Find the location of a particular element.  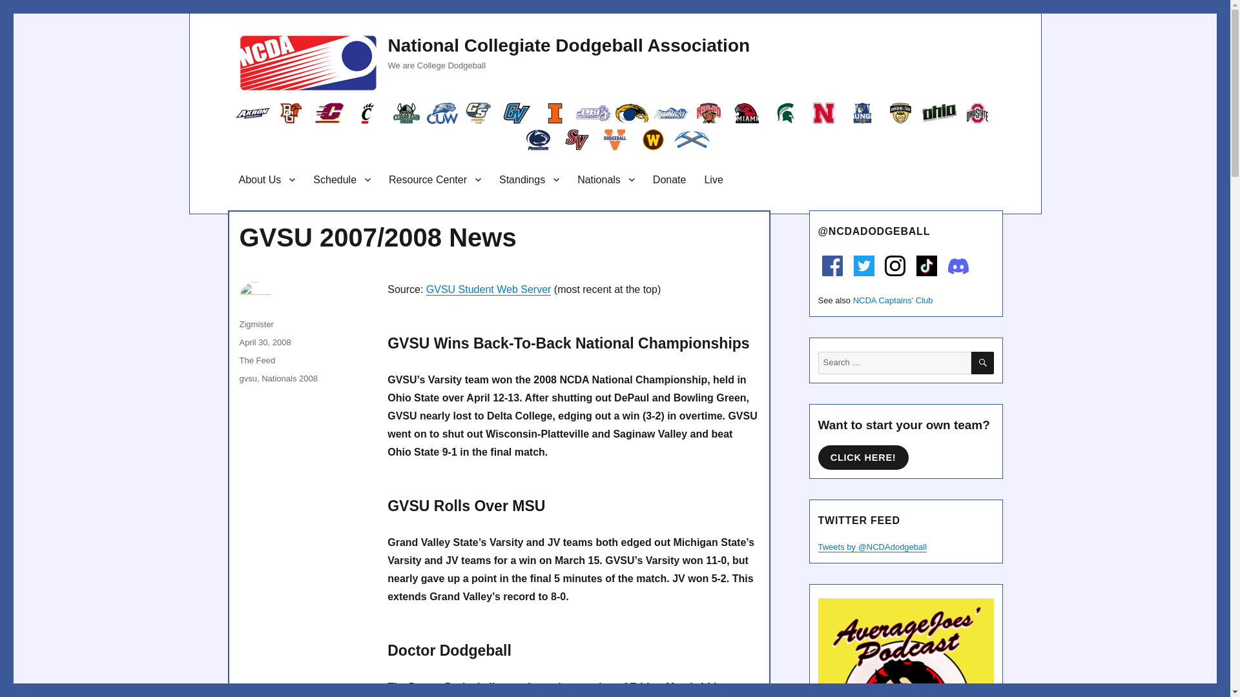

About Us is located at coordinates (267, 179).